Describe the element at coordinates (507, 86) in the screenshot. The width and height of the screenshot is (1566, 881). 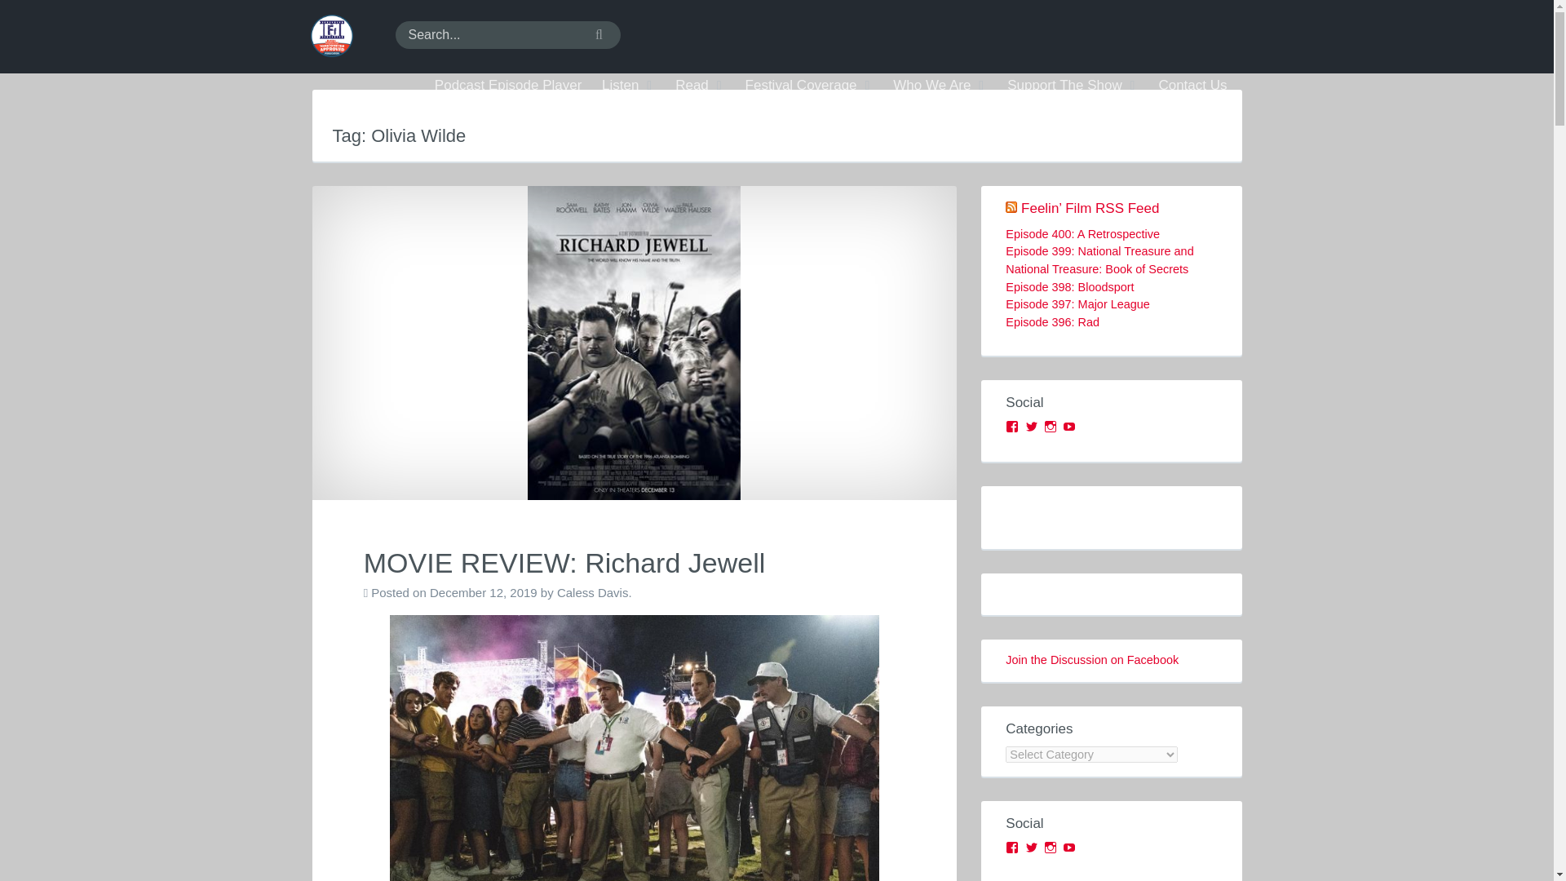
I see `Podcast Episode Player` at that location.